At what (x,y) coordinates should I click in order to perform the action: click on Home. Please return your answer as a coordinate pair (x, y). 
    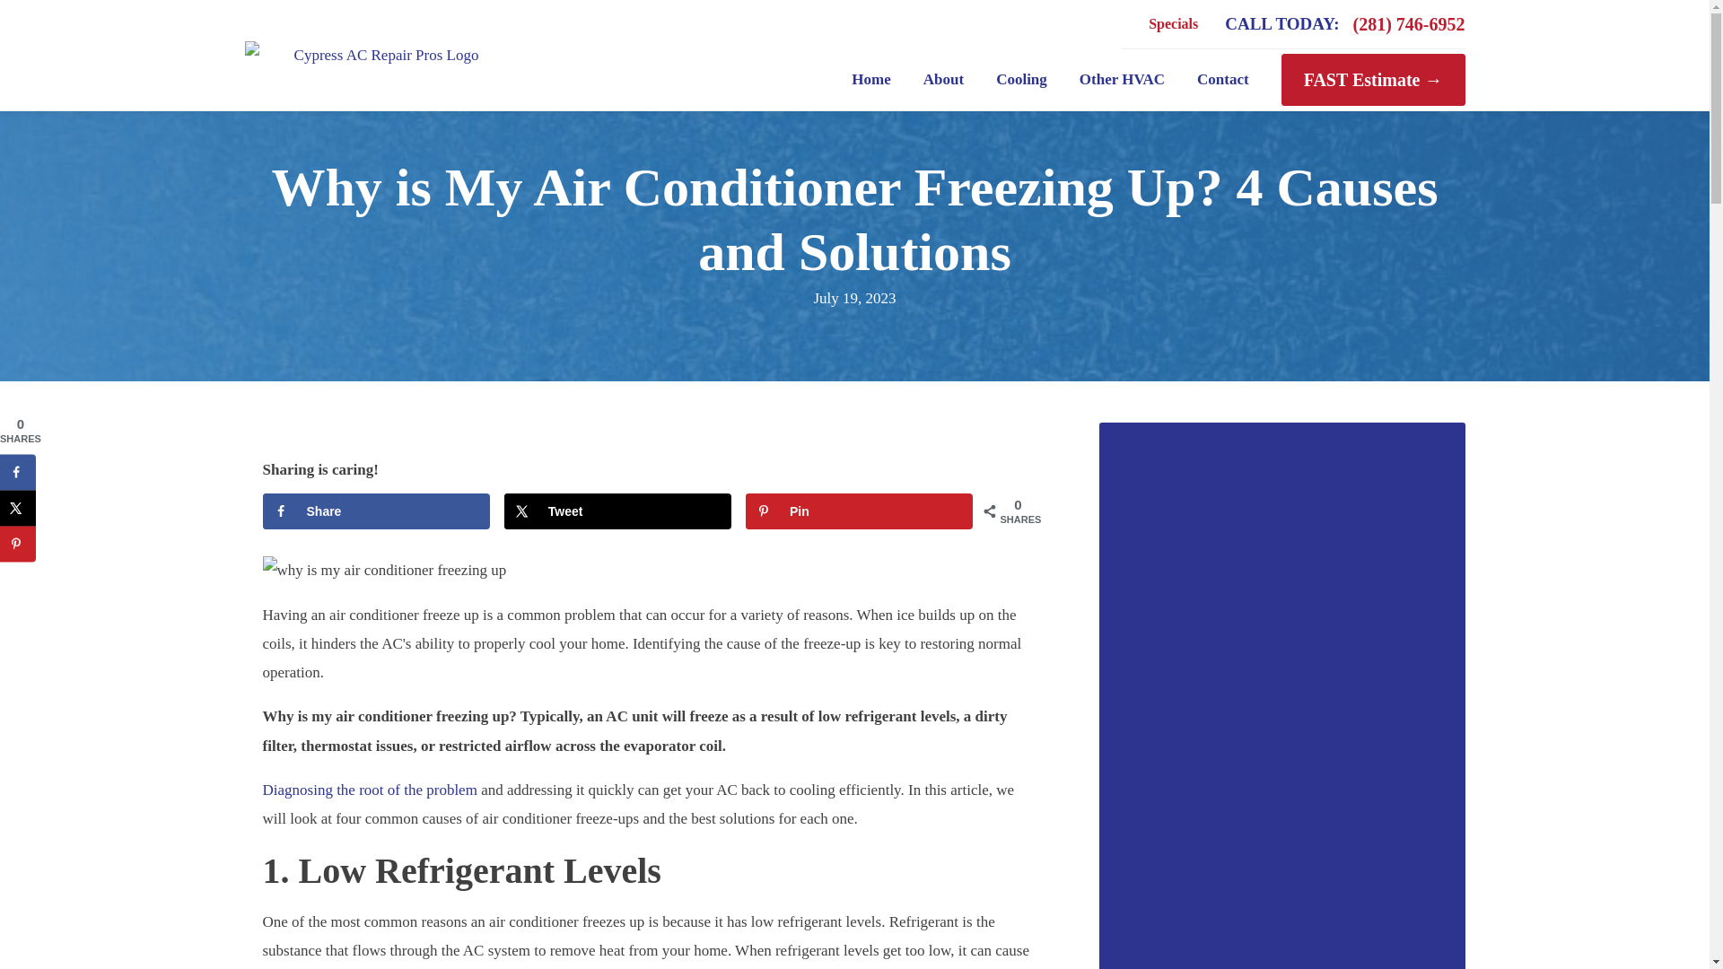
    Looking at the image, I should click on (870, 80).